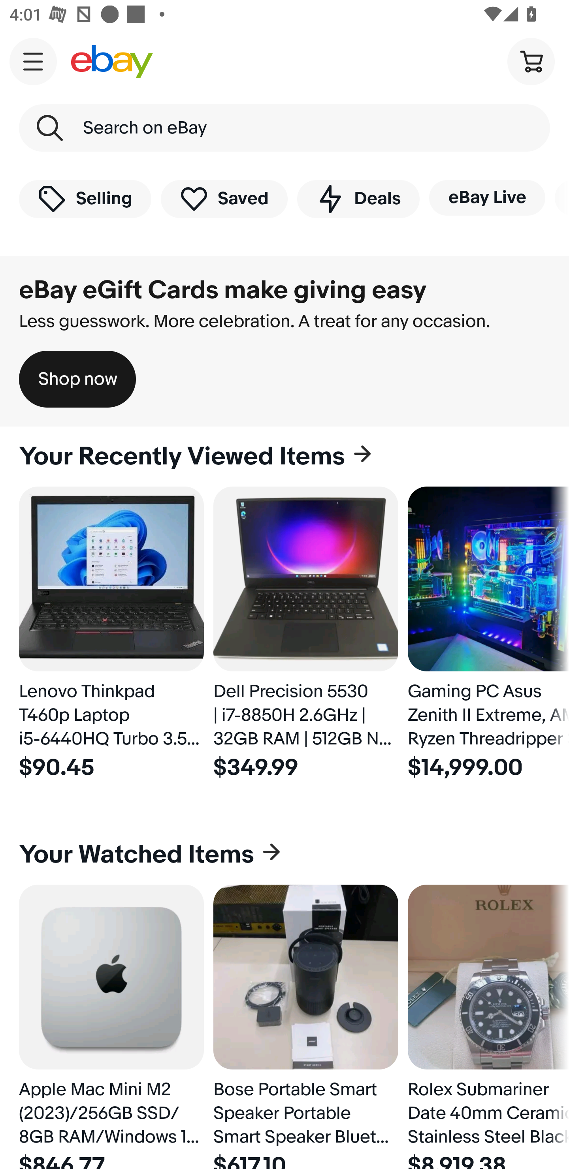  Describe the element at coordinates (487, 197) in the screenshot. I see `eBay Live` at that location.